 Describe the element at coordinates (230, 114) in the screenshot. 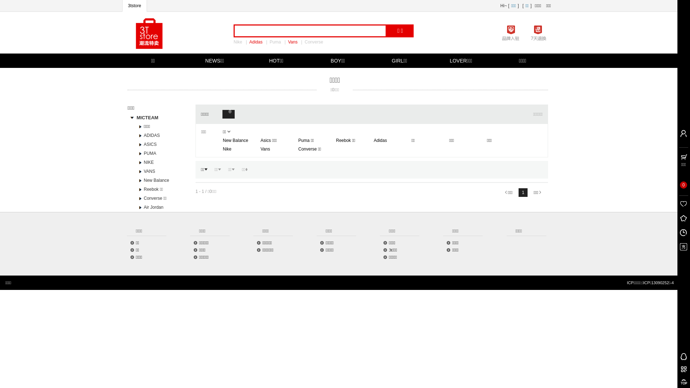

I see `x` at that location.